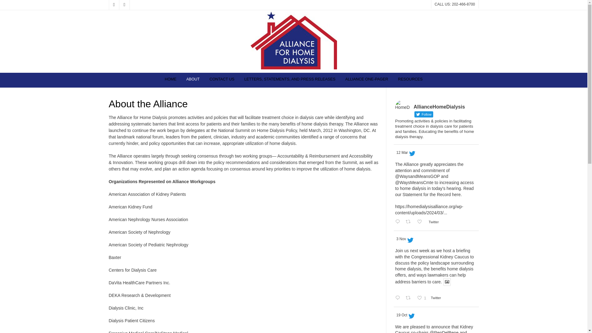  I want to click on Retweet on Twitter 1767572202331775022, so click(410, 222).